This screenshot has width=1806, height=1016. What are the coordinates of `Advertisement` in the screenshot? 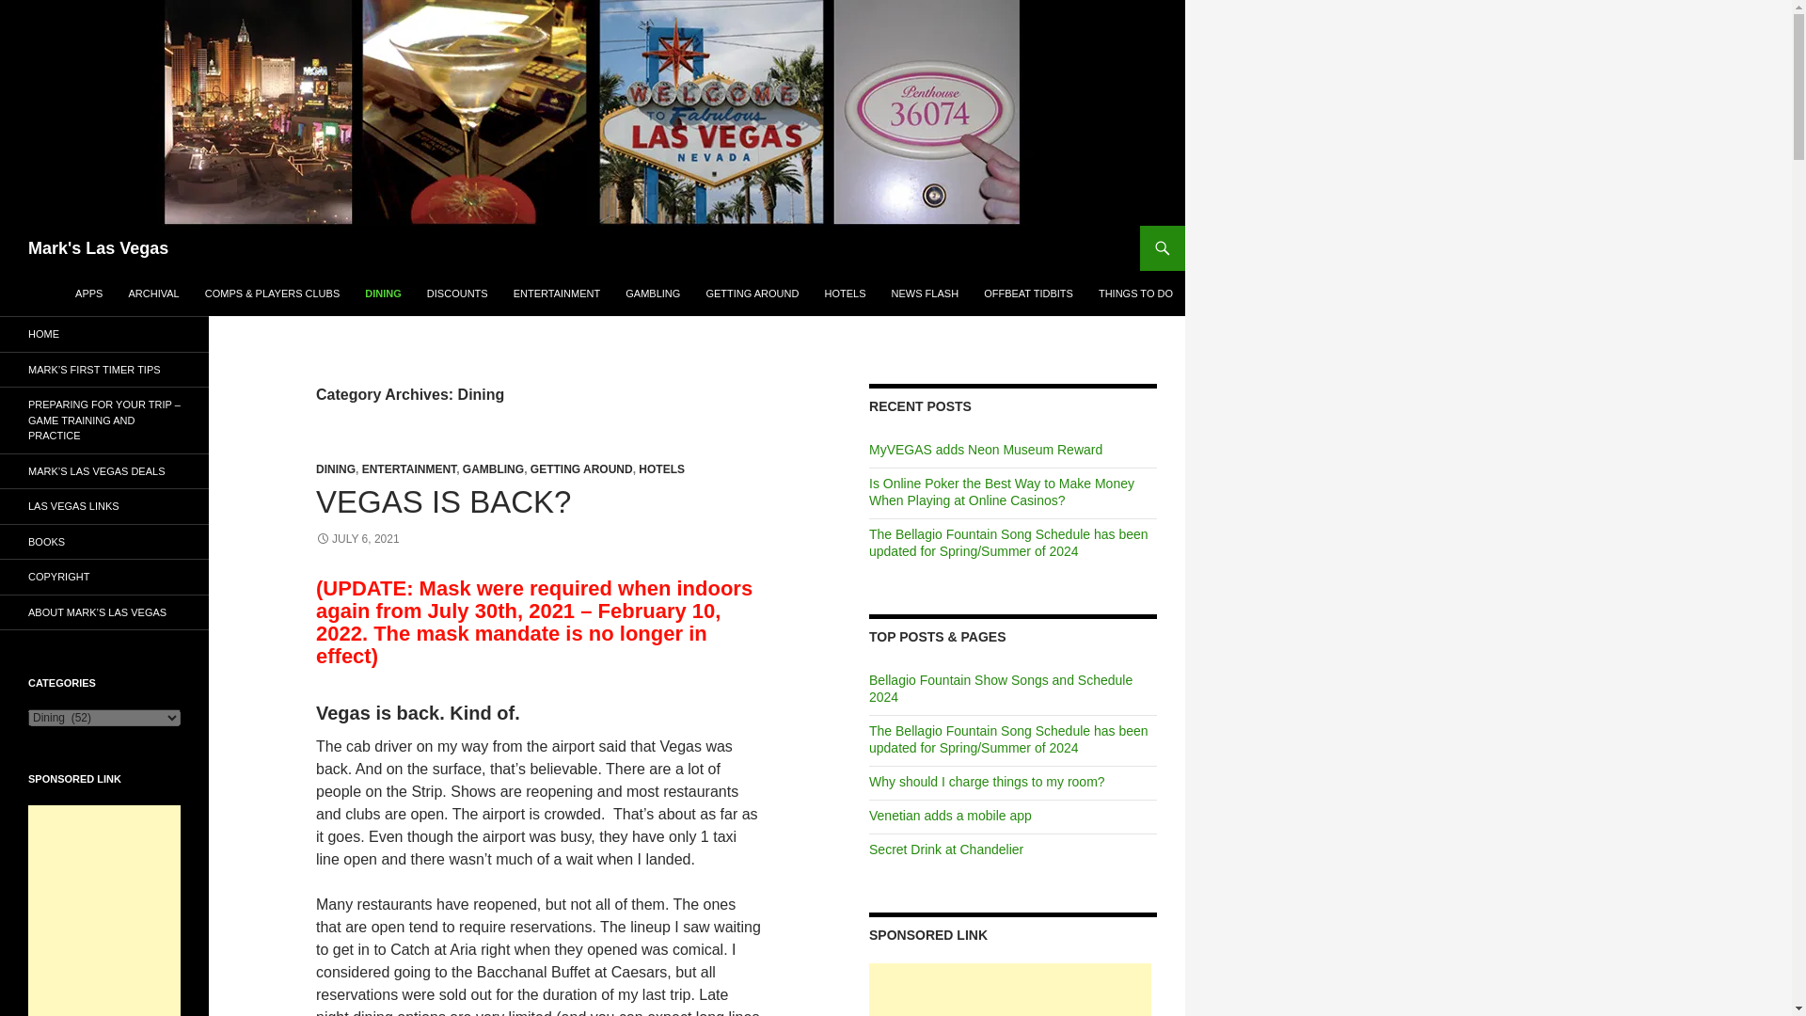 It's located at (1010, 990).